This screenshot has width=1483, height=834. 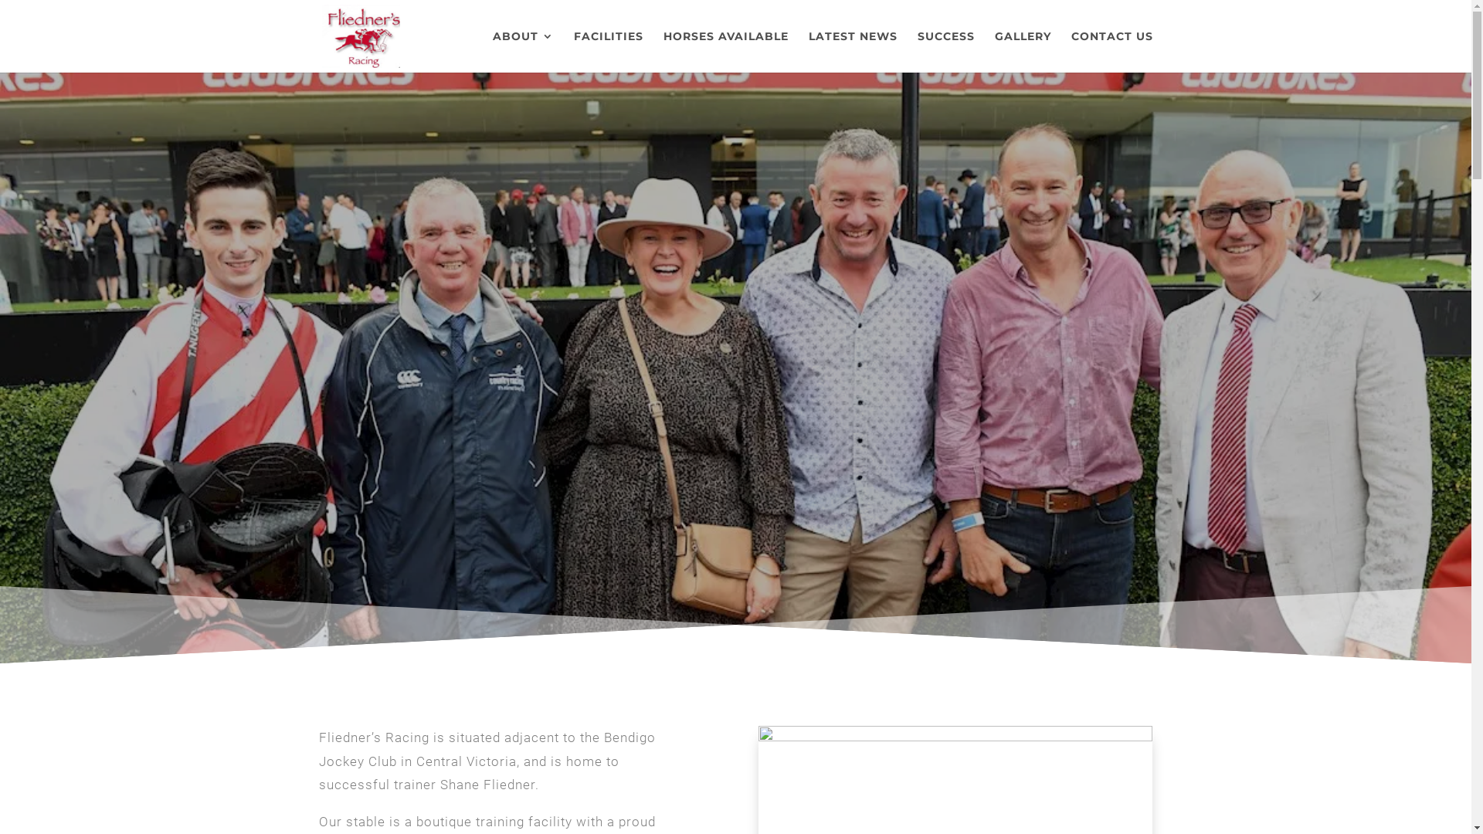 What do you see at coordinates (723, 632) in the screenshot?
I see `1` at bounding box center [723, 632].